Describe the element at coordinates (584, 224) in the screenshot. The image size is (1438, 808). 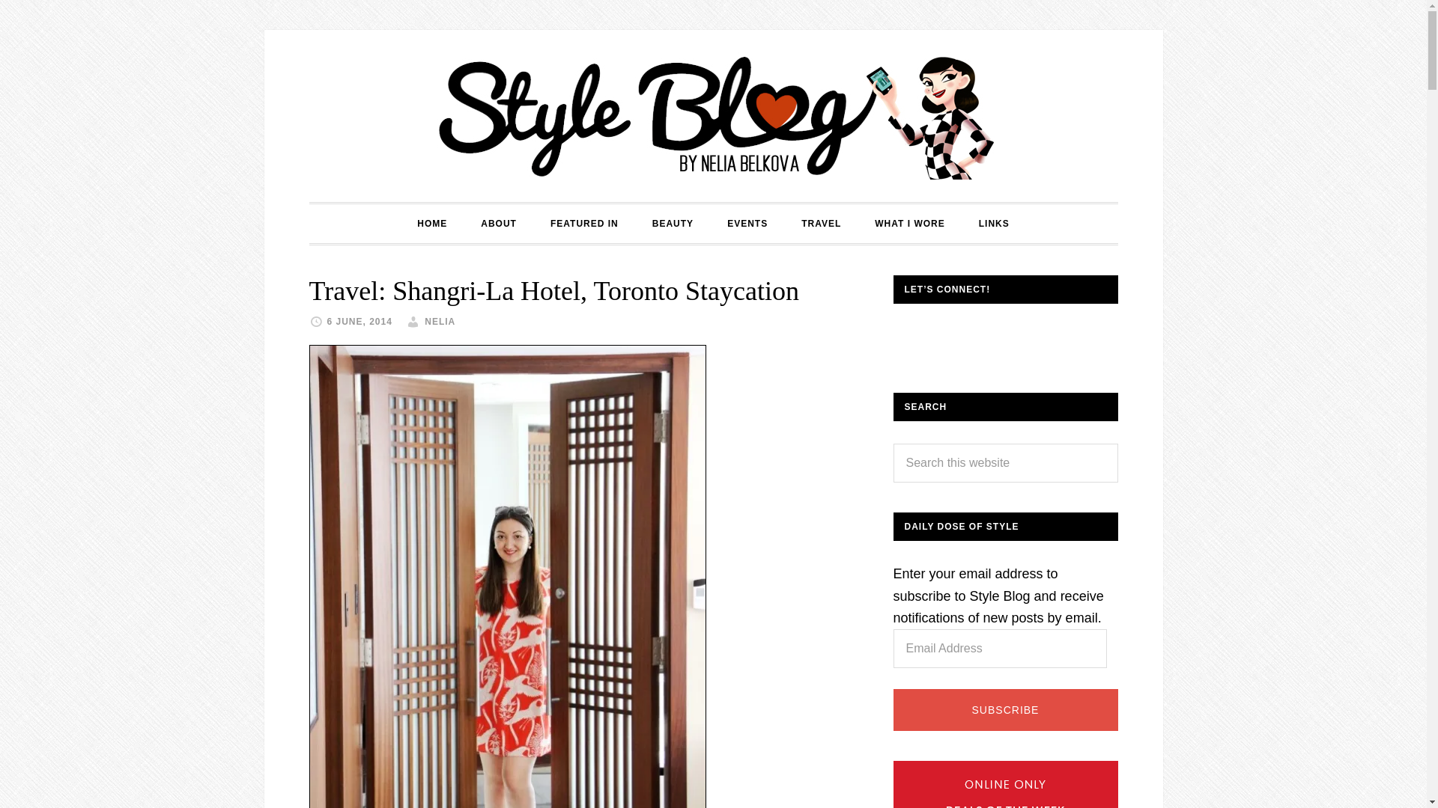
I see `FEATURED IN` at that location.